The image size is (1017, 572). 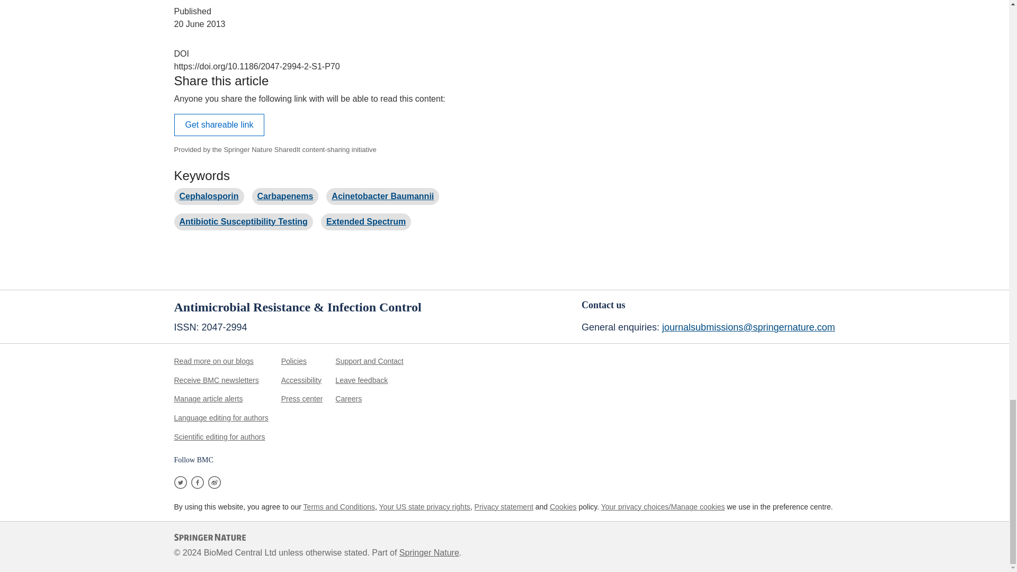 What do you see at coordinates (181, 53) in the screenshot?
I see `Digital Object Identifier` at bounding box center [181, 53].